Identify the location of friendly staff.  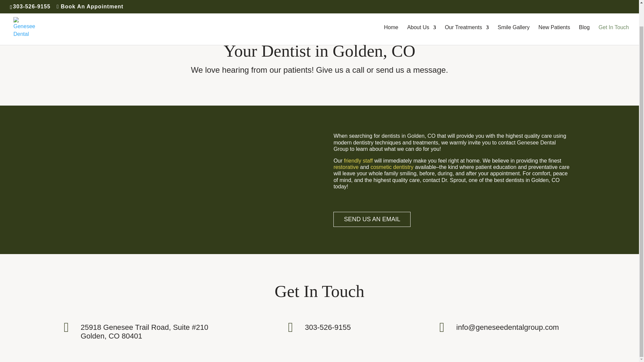
(358, 161).